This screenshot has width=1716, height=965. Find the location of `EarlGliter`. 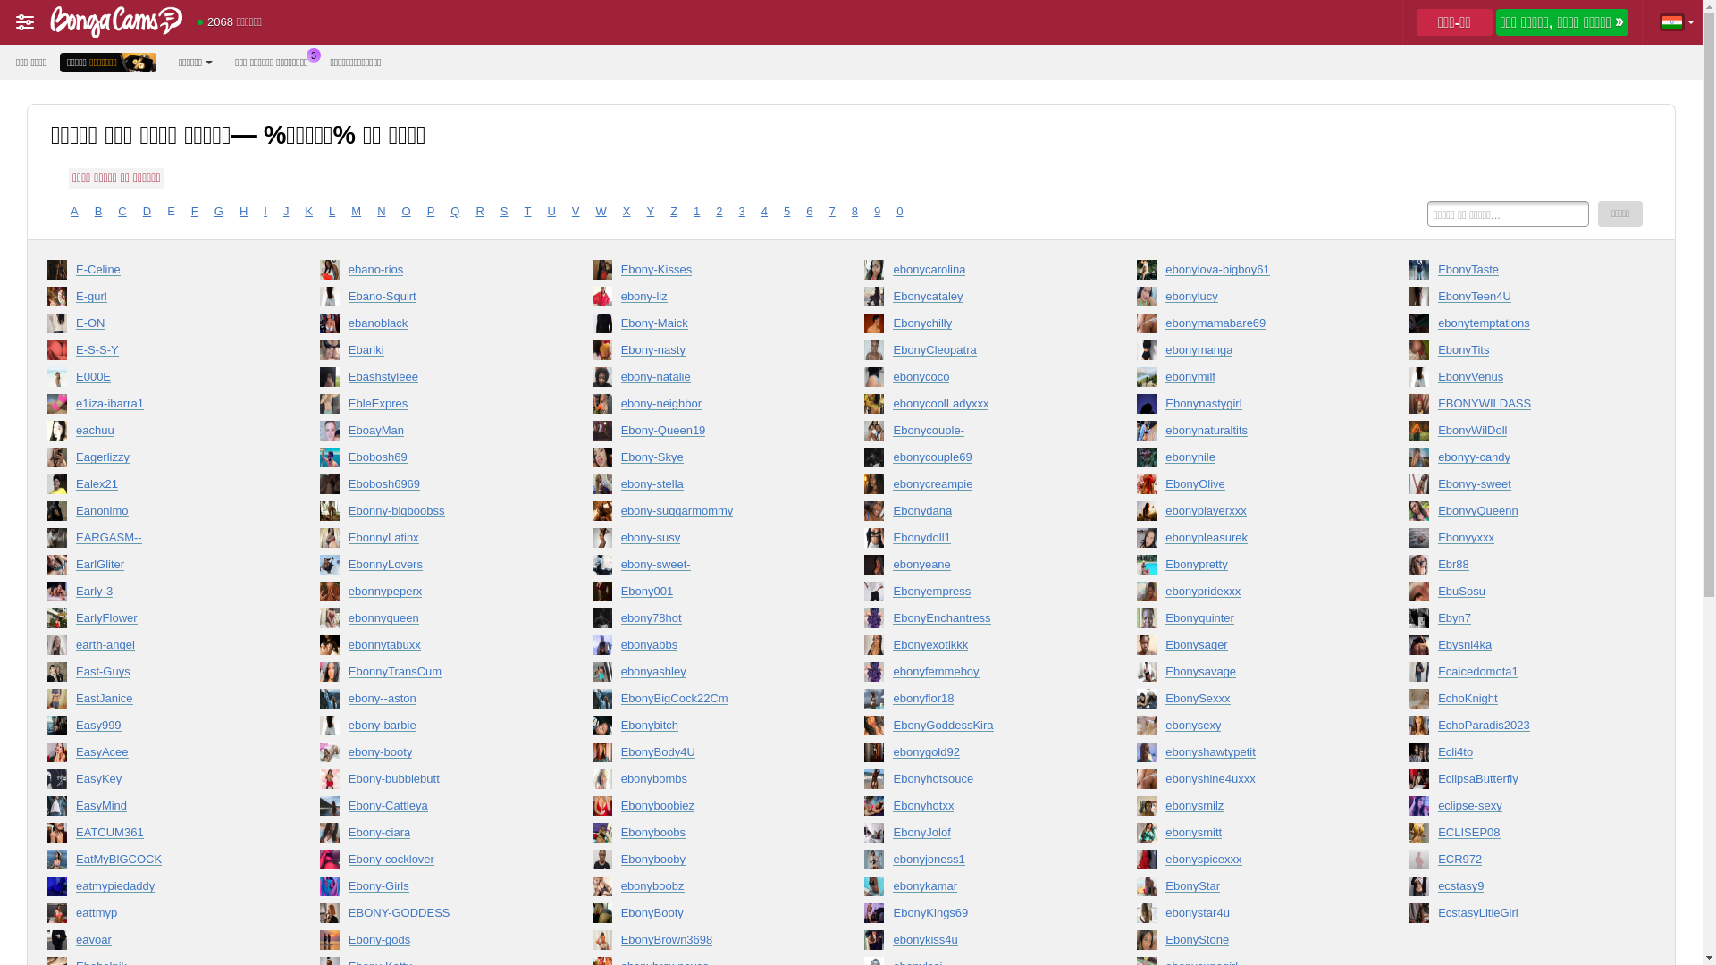

EarlGliter is located at coordinates (158, 568).